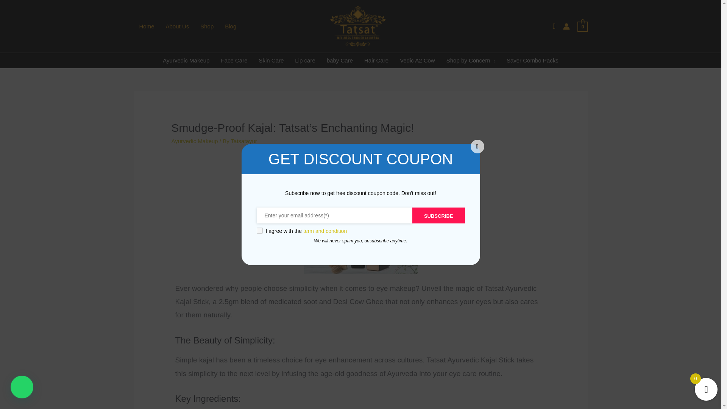 The height and width of the screenshot is (409, 727). Describe the element at coordinates (305, 61) in the screenshot. I see `Lip care` at that location.